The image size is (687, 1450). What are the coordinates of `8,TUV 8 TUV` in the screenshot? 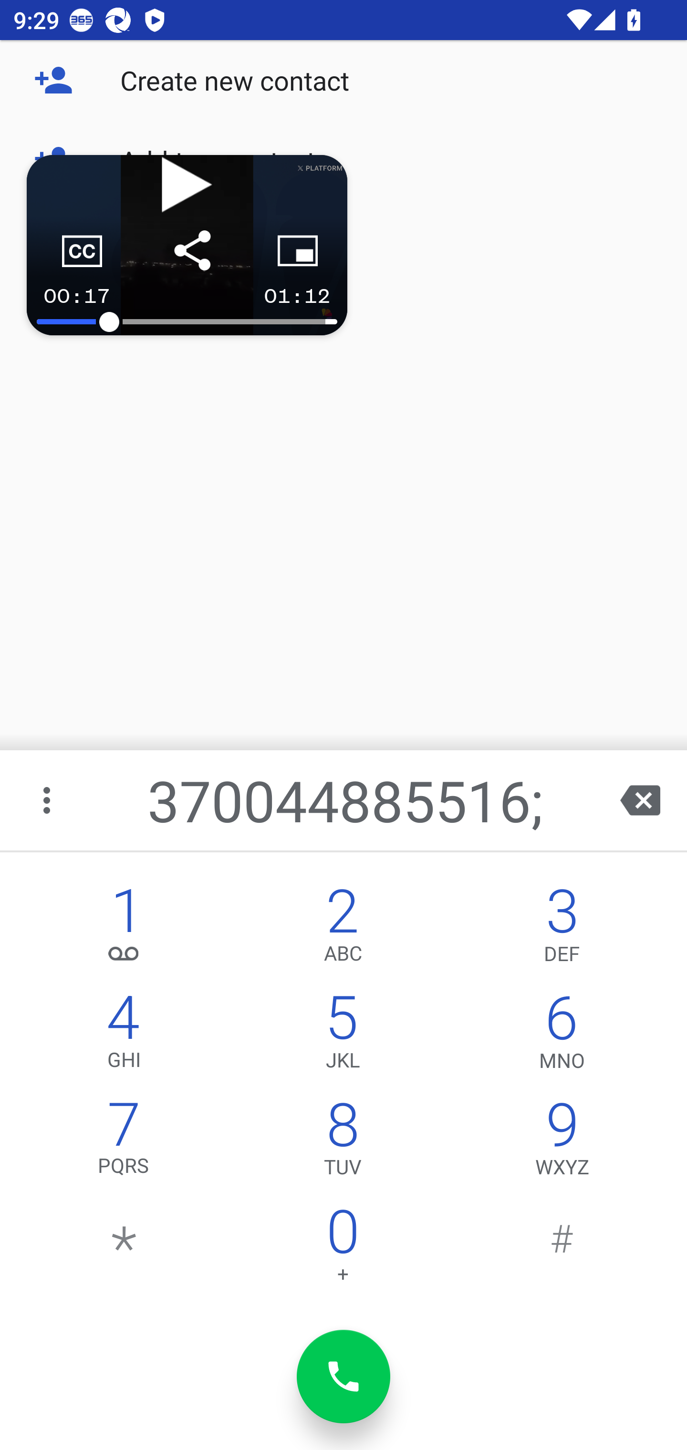 It's located at (343, 1143).